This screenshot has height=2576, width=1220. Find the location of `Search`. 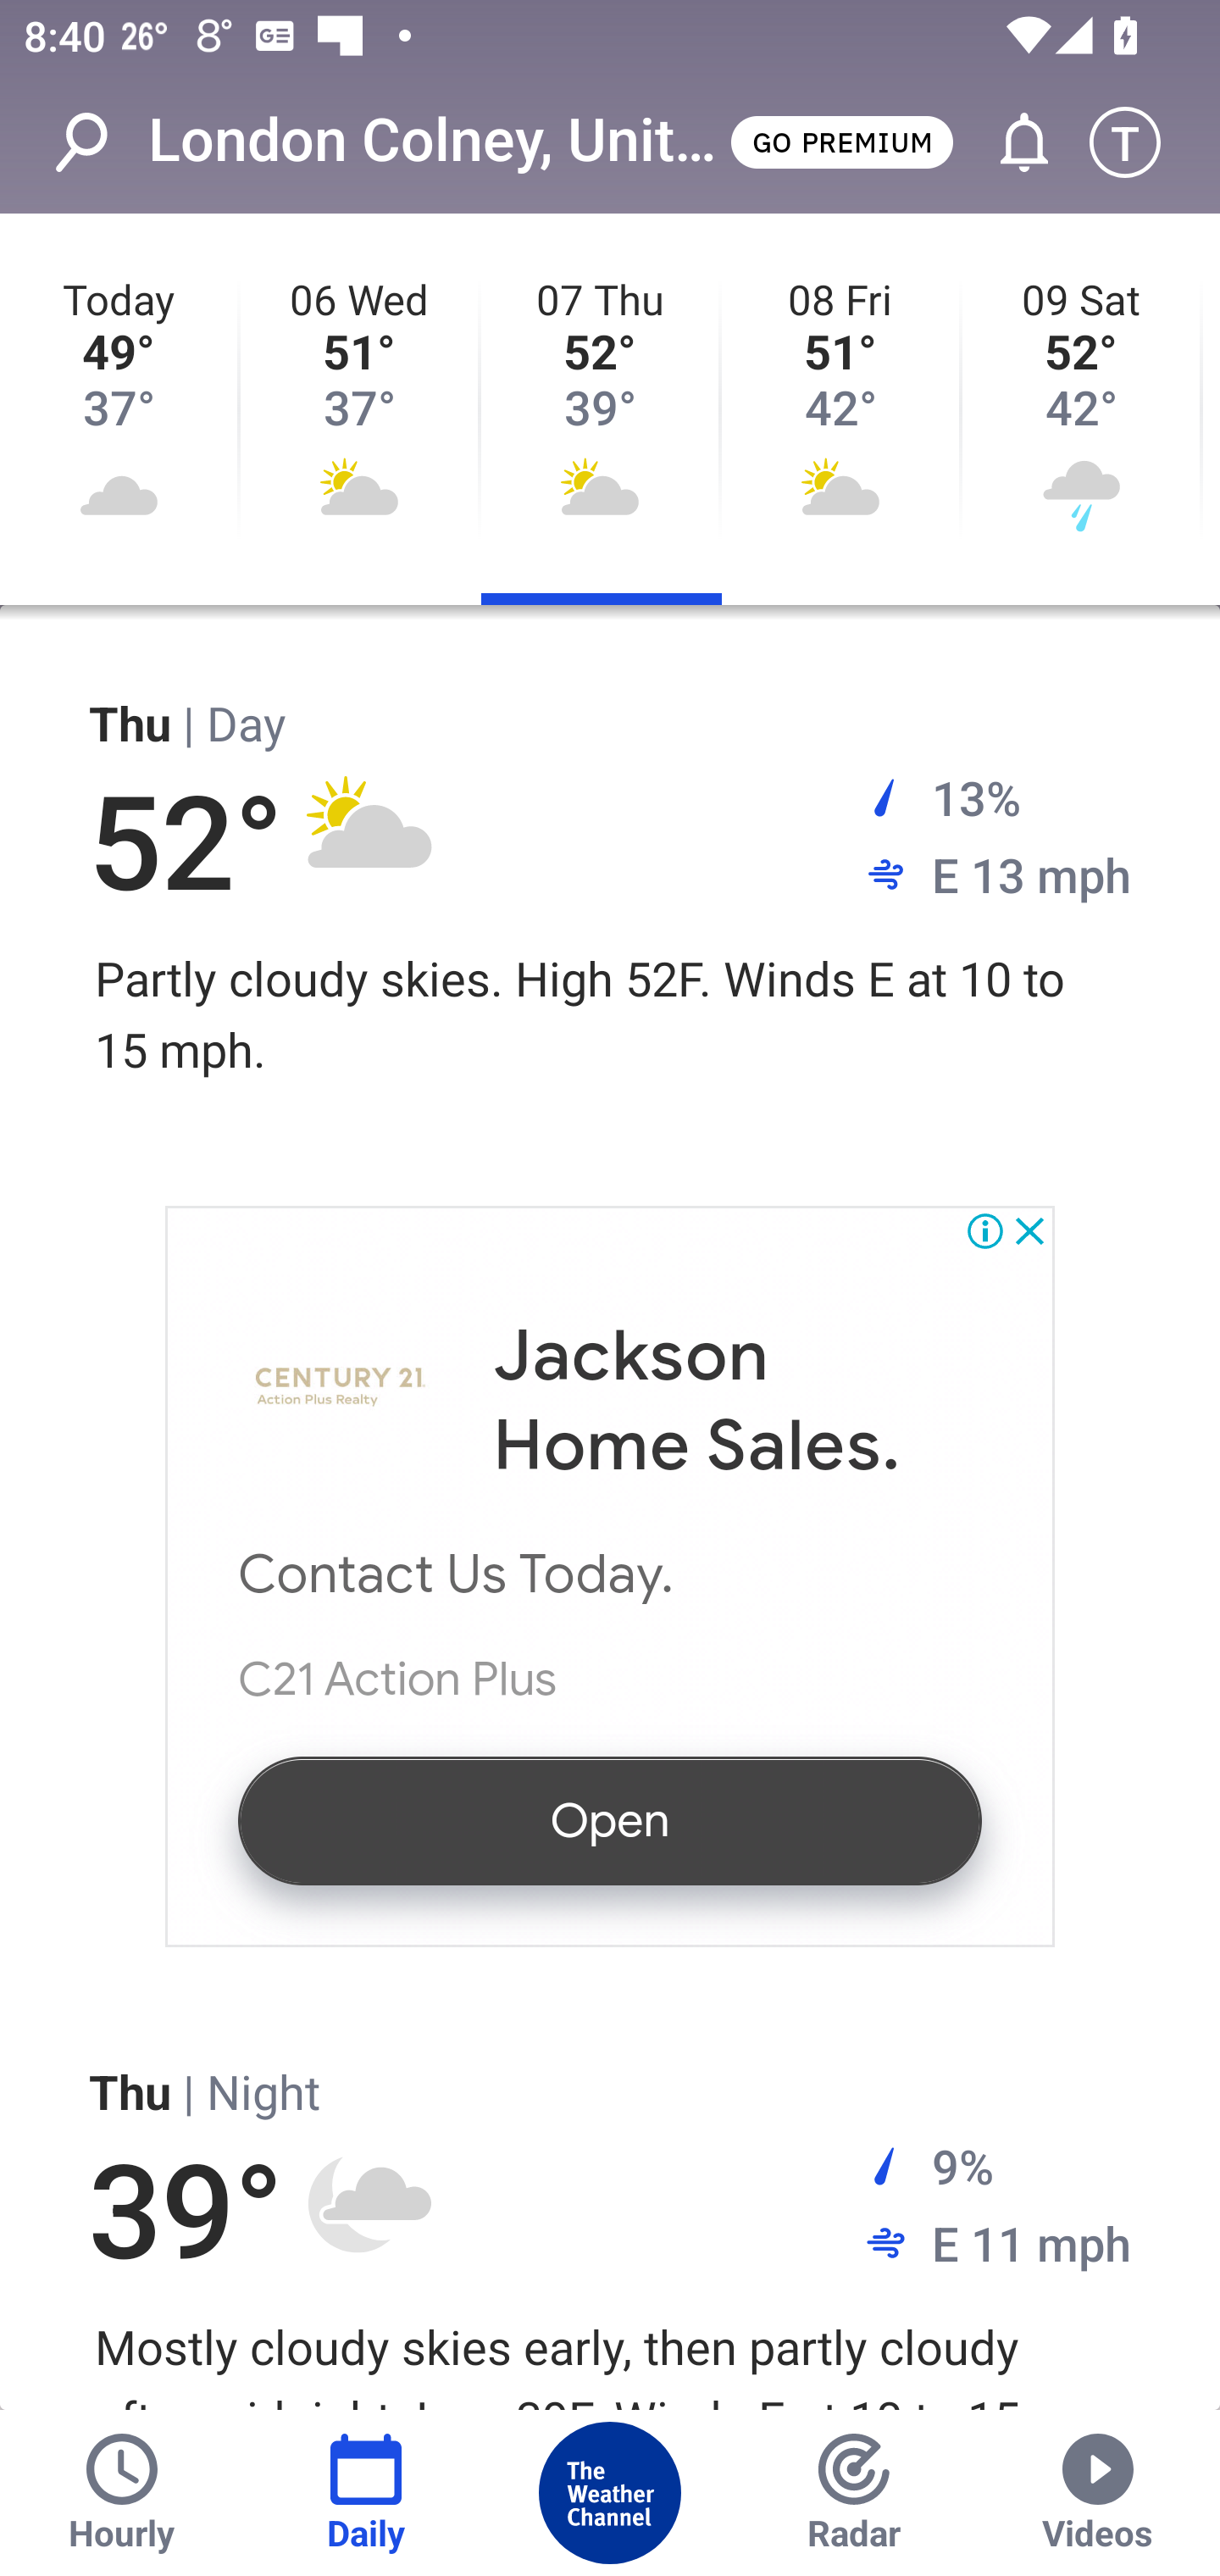

Search is located at coordinates (98, 142).